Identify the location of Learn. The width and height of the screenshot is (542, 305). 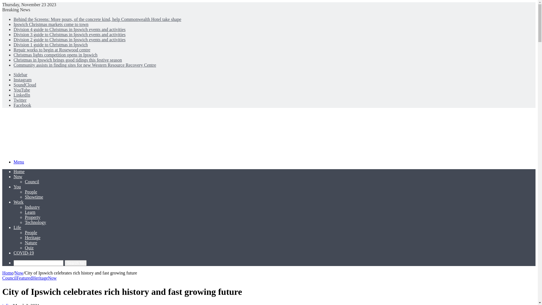
(30, 212).